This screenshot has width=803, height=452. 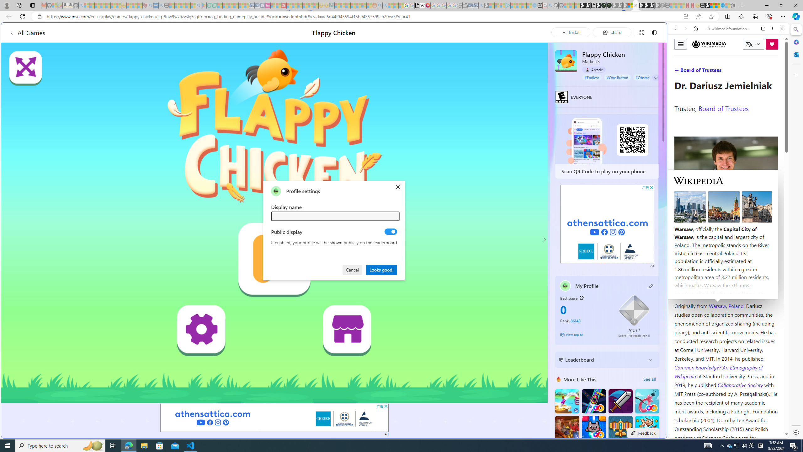 What do you see at coordinates (733, 5) in the screenshot?
I see `Favorites - Sleeping` at bounding box center [733, 5].